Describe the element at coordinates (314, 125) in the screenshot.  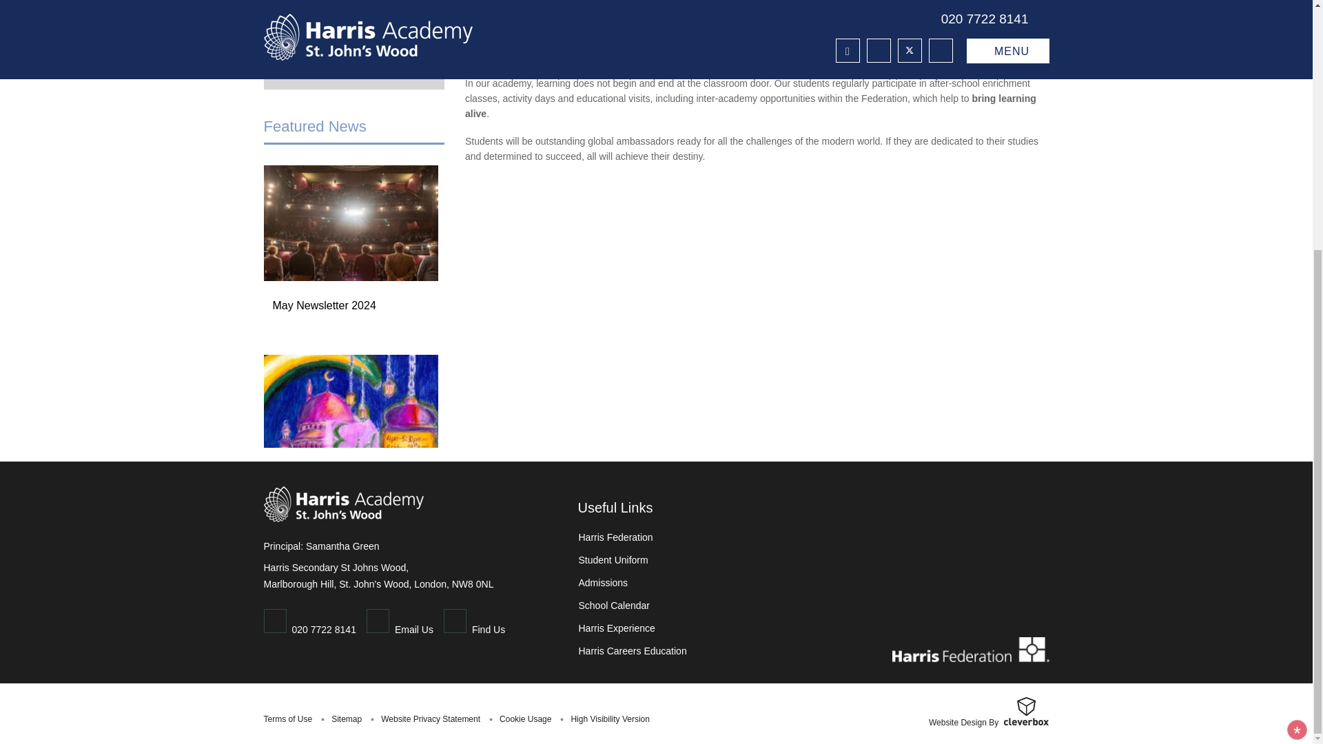
I see `Featured News` at that location.